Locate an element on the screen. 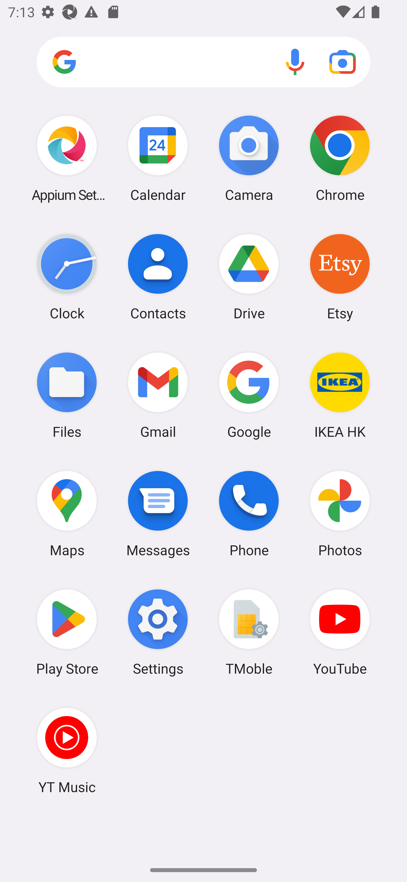  Voice search is located at coordinates (295, 62).